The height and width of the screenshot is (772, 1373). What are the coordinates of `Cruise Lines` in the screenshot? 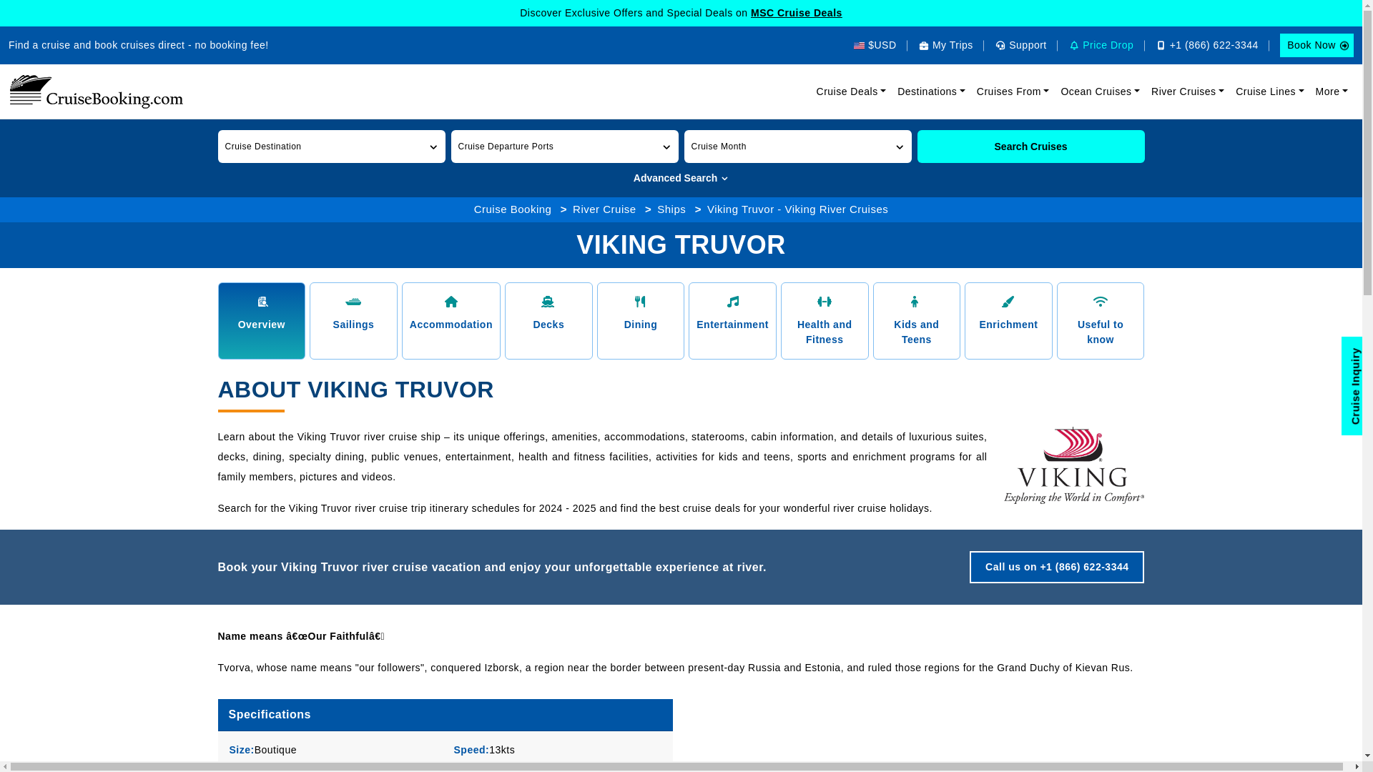 It's located at (1270, 91).